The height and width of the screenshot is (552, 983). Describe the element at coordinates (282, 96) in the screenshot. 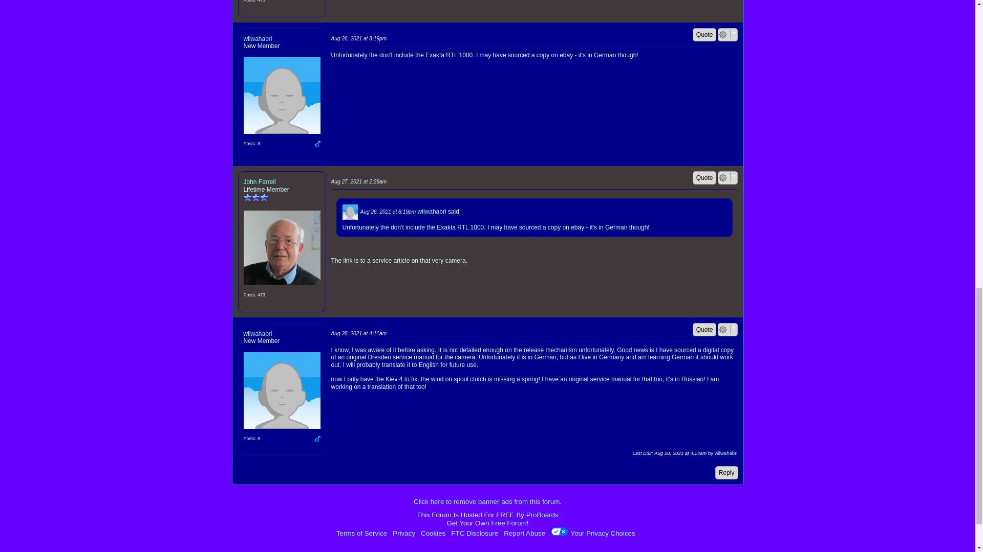

I see `wilwahabri` at that location.